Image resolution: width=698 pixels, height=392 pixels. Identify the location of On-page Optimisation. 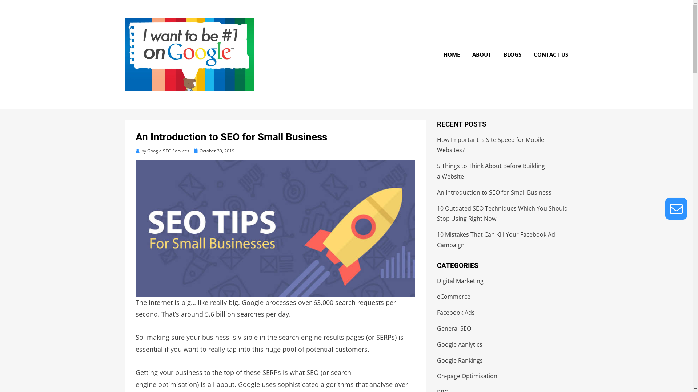
(467, 376).